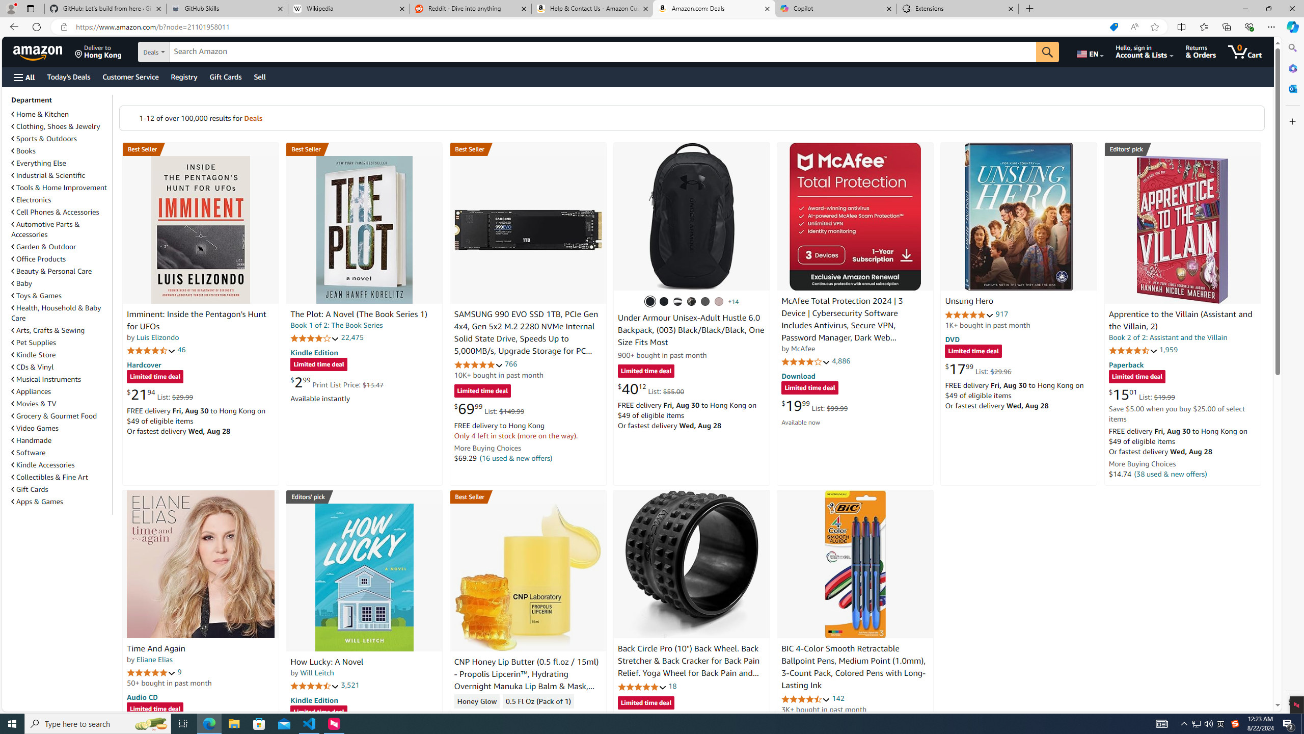  What do you see at coordinates (61, 464) in the screenshot?
I see `Kindle Accessories` at bounding box center [61, 464].